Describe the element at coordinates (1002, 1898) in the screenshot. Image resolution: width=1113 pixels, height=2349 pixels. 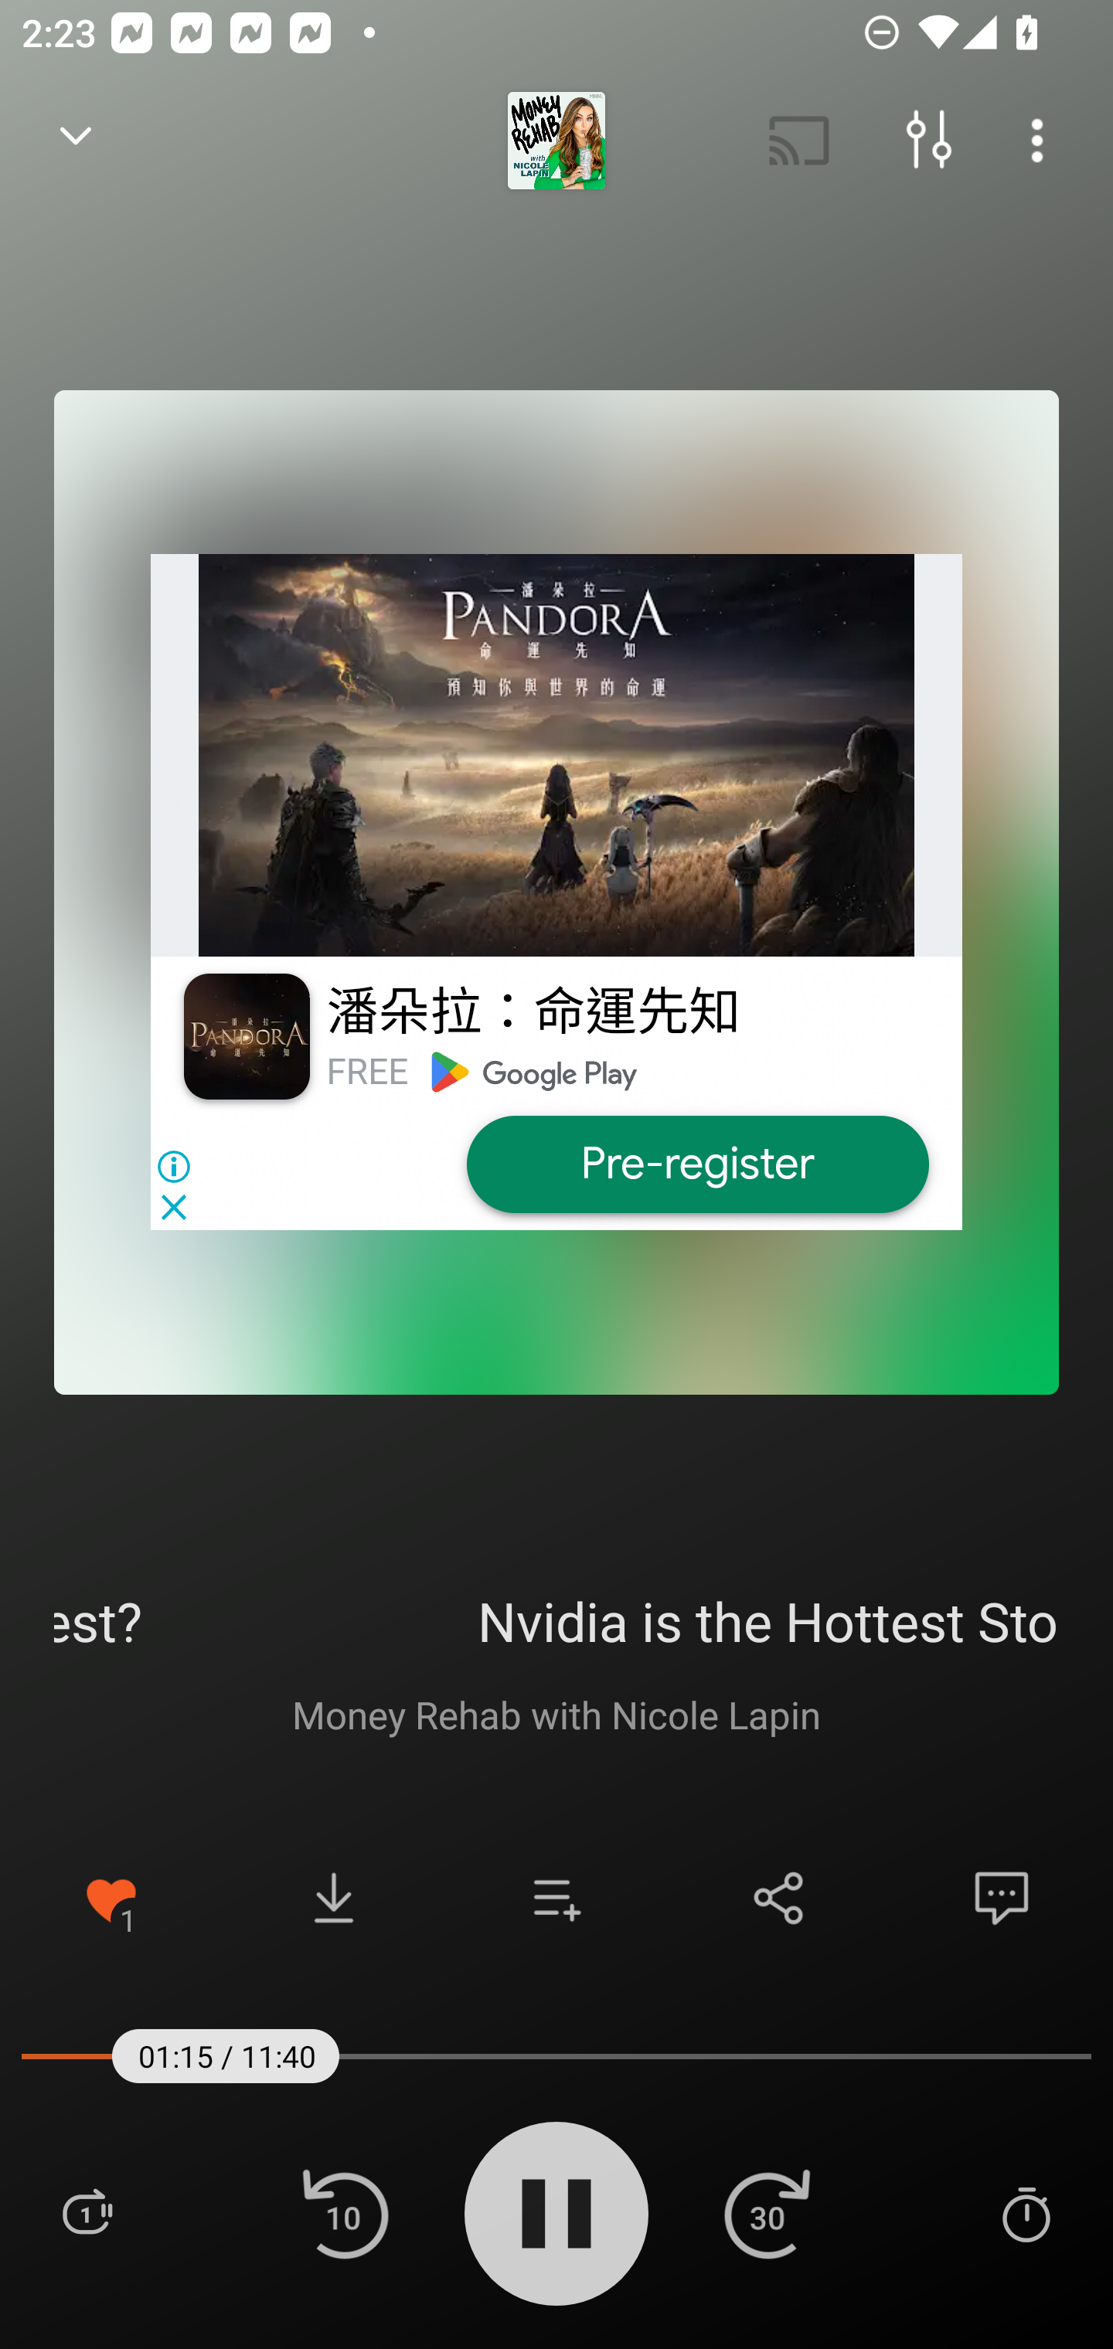
I see `Comments` at that location.